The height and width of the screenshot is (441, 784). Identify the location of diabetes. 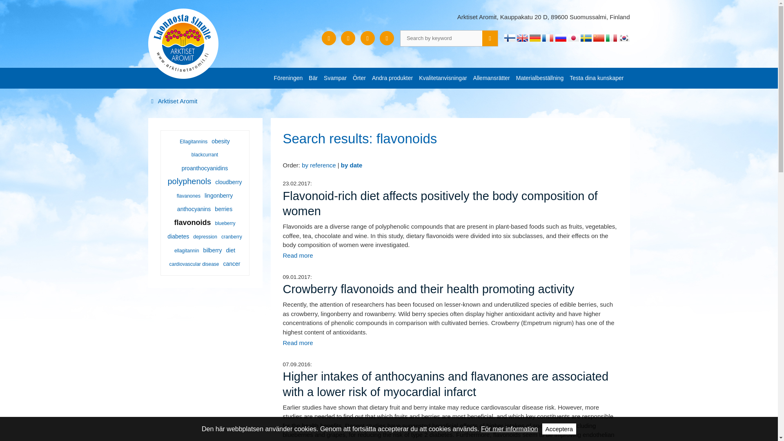
(178, 236).